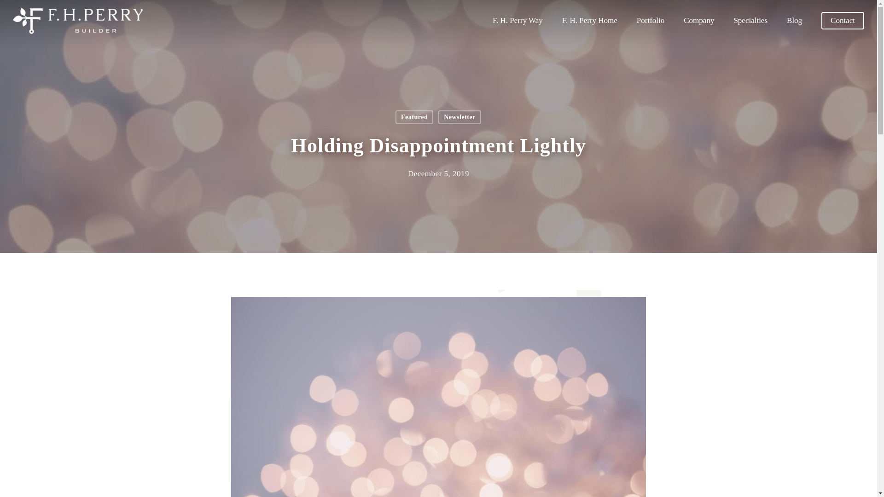 The image size is (884, 497). Describe the element at coordinates (459, 117) in the screenshot. I see `Newsletter` at that location.